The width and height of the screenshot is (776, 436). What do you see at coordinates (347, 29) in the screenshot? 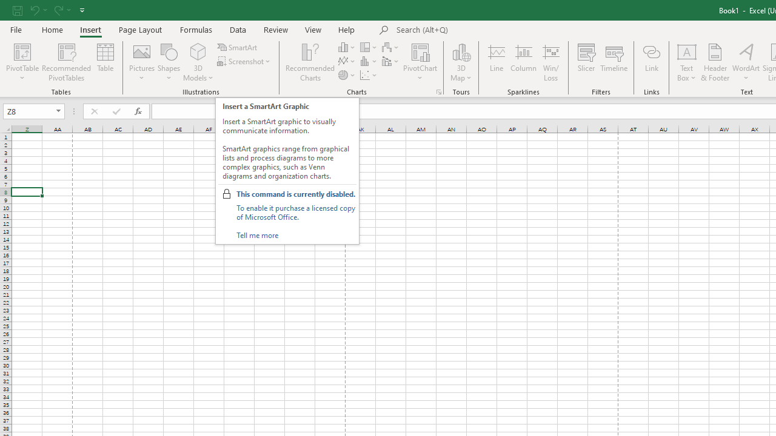
I see `Help` at bounding box center [347, 29].